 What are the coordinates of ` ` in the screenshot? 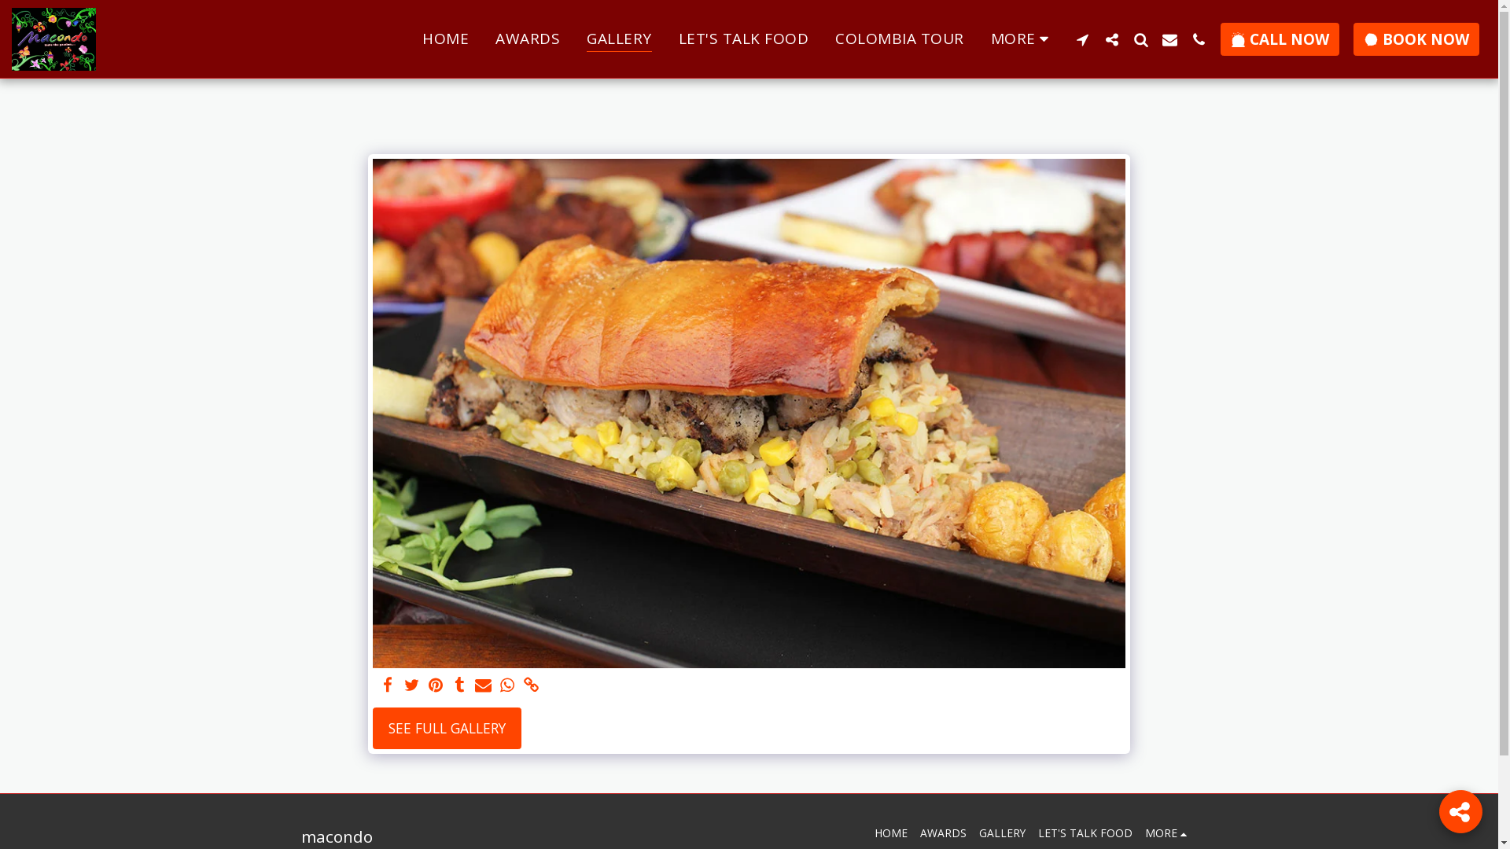 It's located at (389, 685).